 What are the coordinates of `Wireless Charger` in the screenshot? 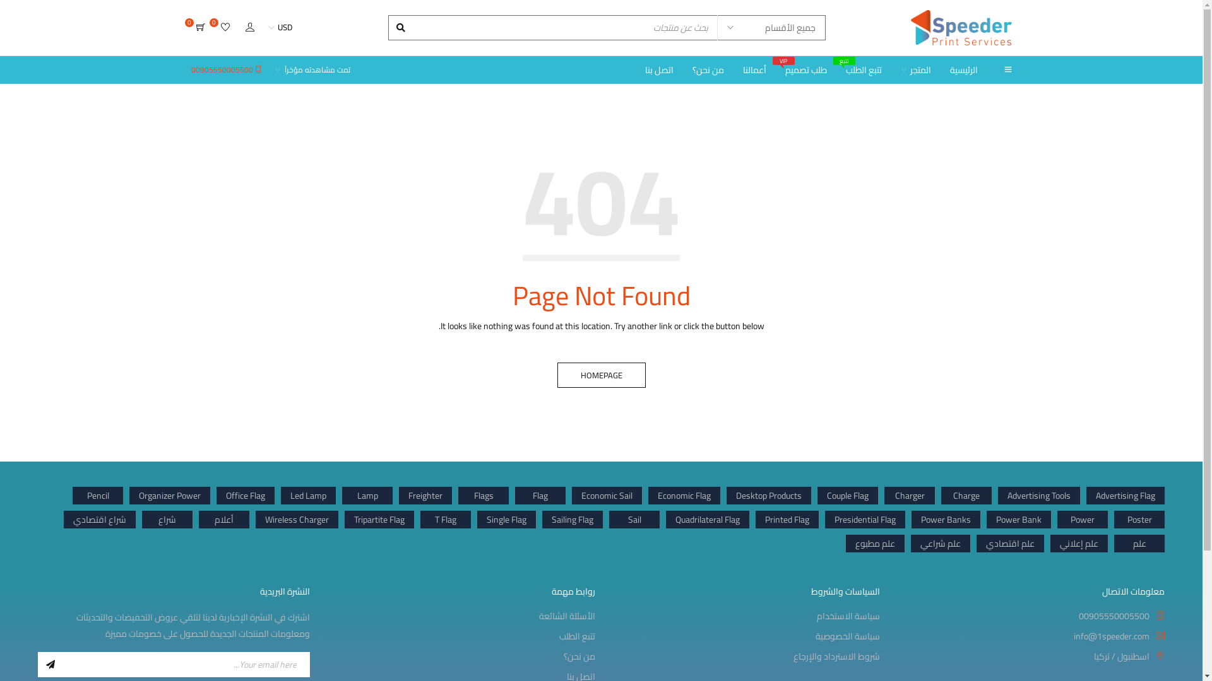 It's located at (297, 520).